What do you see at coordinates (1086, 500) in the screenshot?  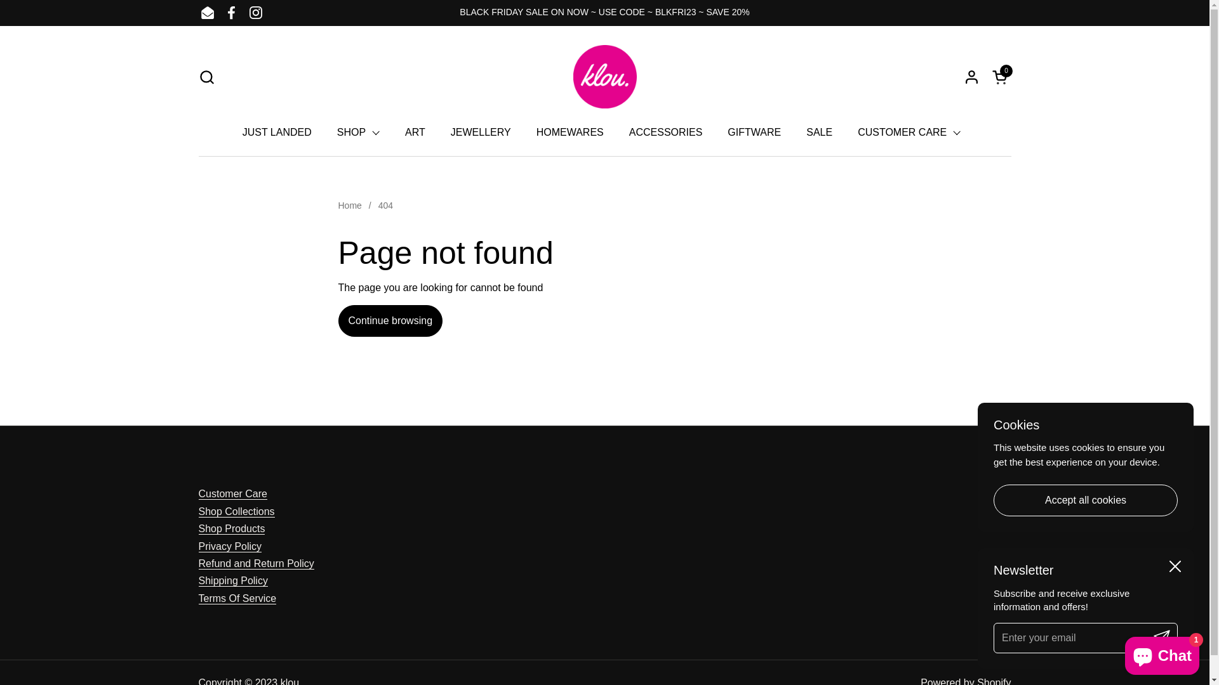 I see `Accept all cookies` at bounding box center [1086, 500].